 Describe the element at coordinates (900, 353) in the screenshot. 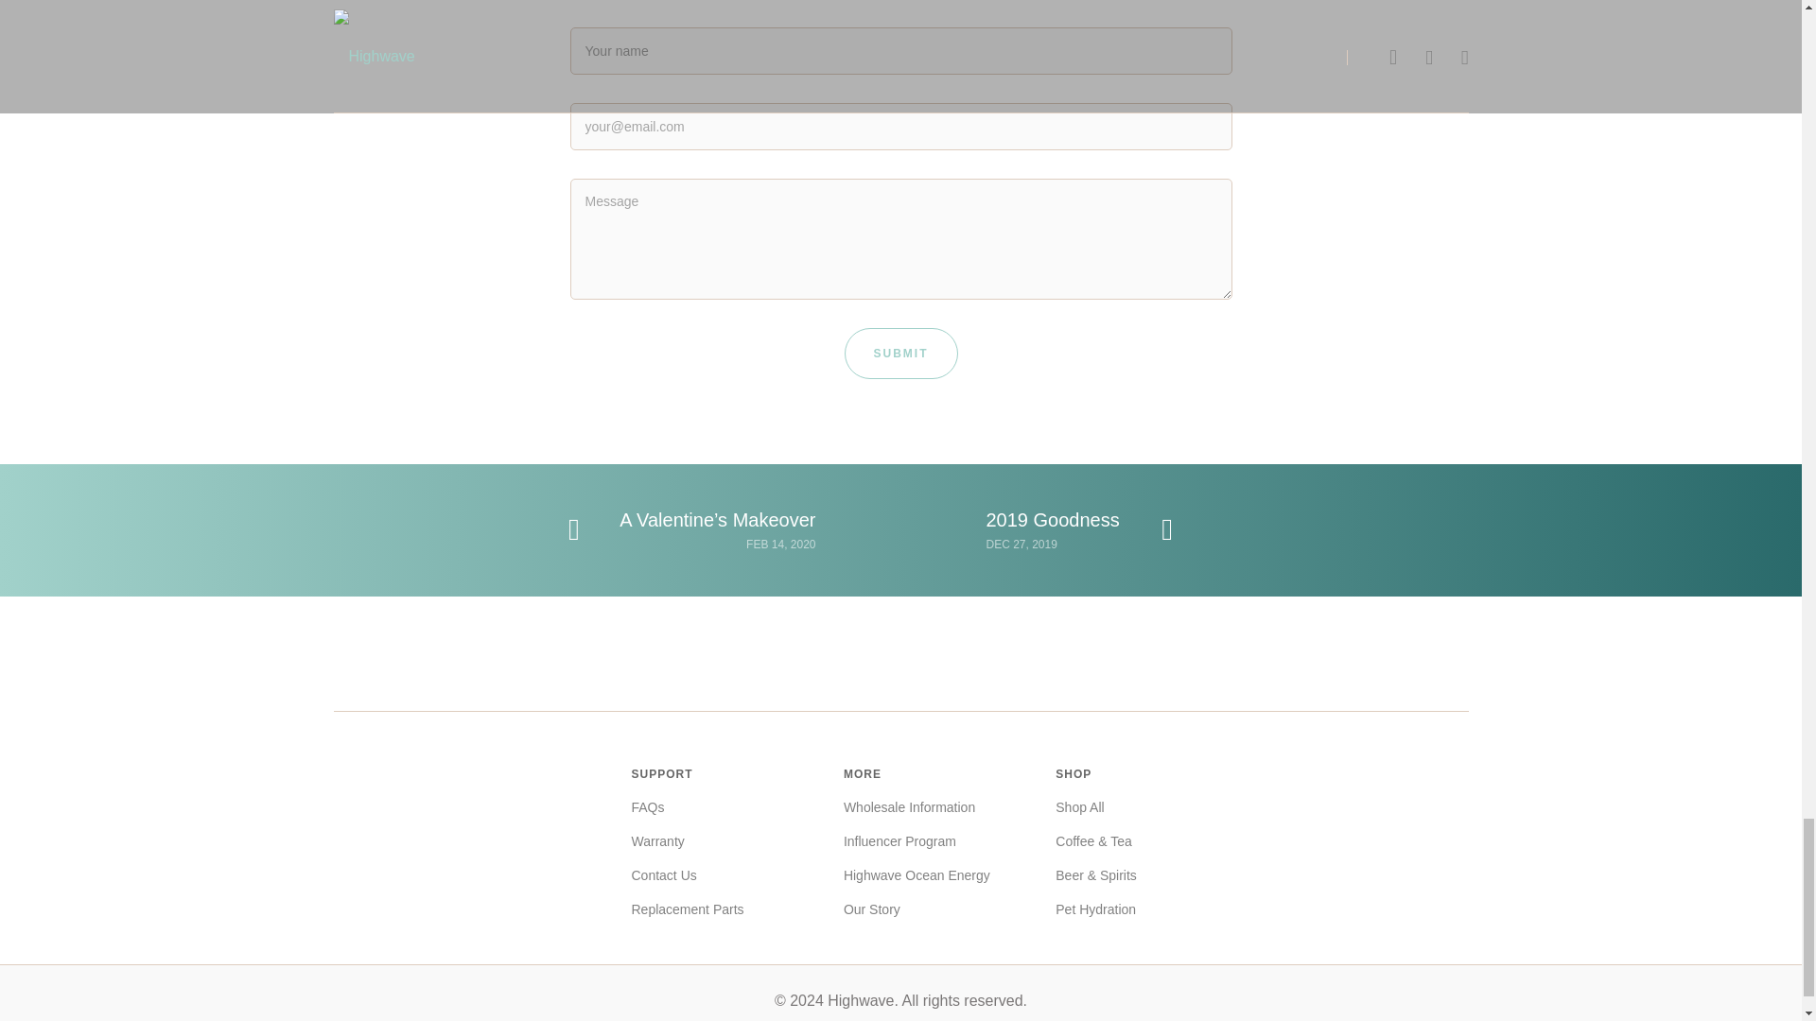

I see `Submit` at that location.